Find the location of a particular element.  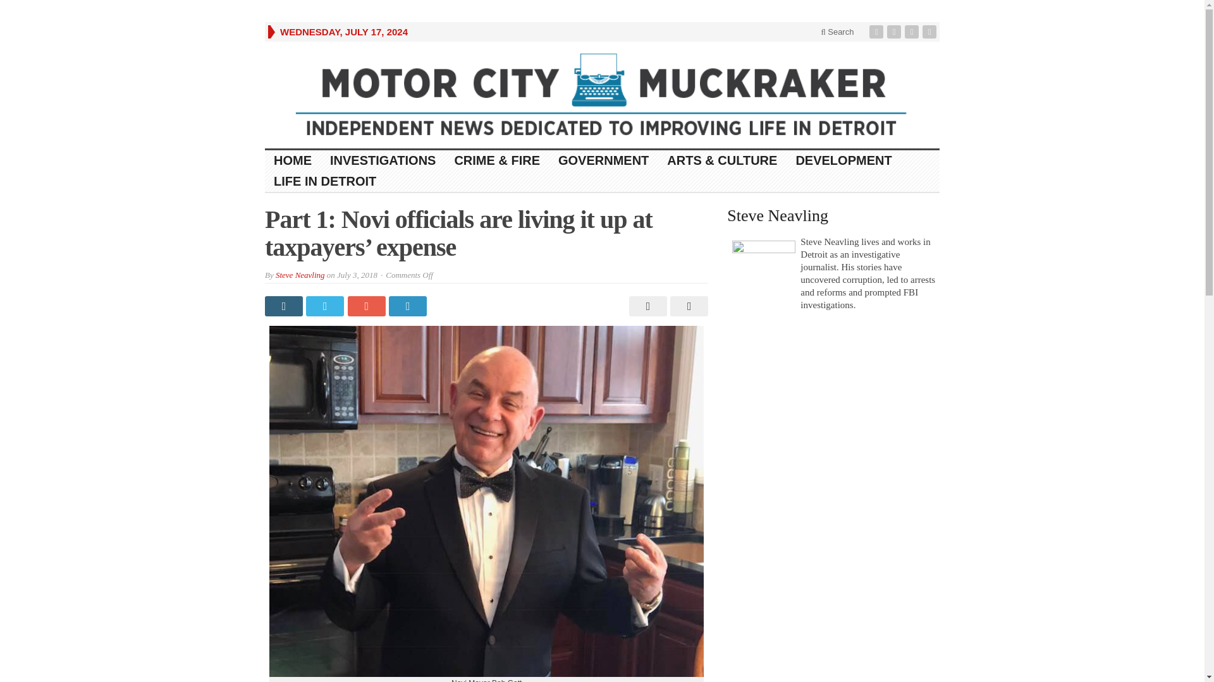

Facebook is located at coordinates (878, 32).